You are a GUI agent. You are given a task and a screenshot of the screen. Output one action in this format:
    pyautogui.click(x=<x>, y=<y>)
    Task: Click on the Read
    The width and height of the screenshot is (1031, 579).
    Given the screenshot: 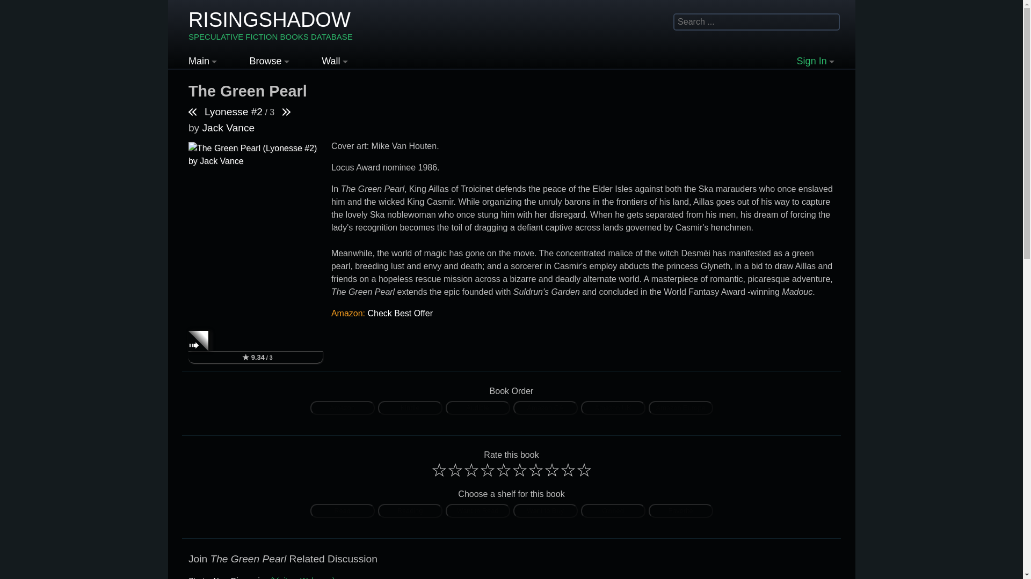 What is the action you would take?
    pyautogui.click(x=343, y=510)
    